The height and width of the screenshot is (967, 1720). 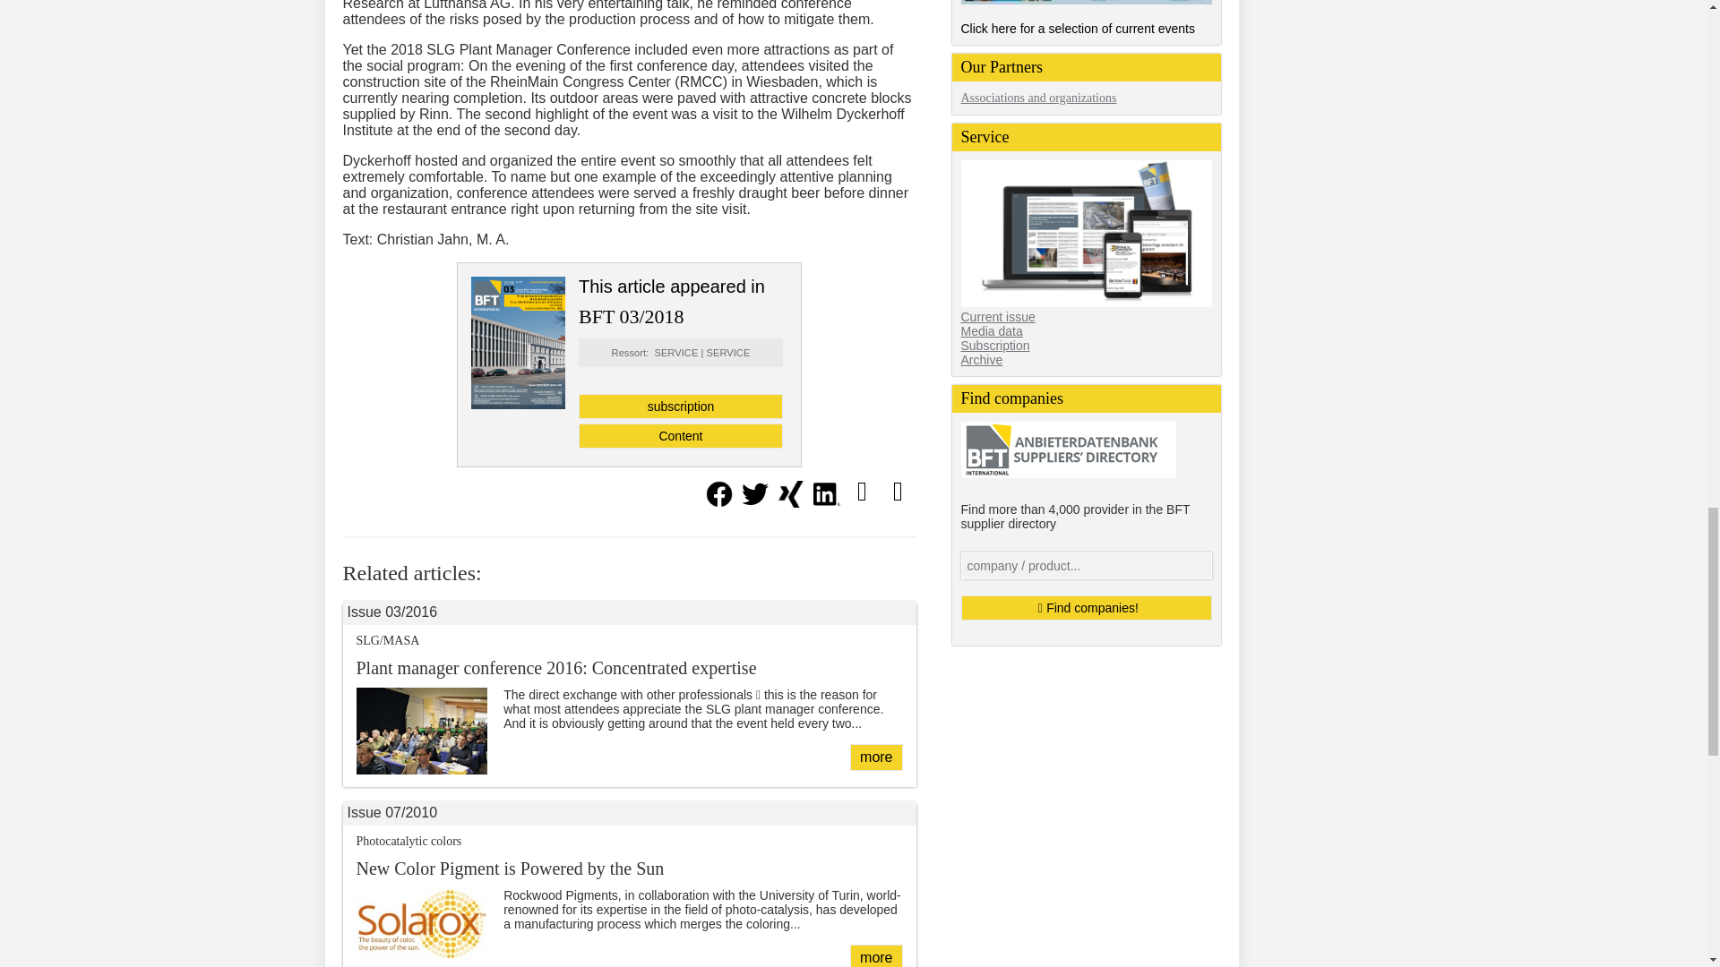 I want to click on Auf LinkedIn teilen, so click(x=826, y=502).